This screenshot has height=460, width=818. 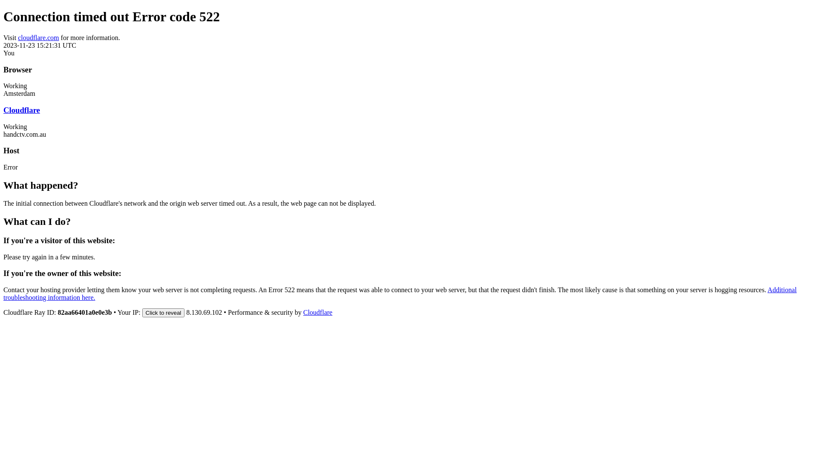 I want to click on Click to reveal, so click(x=164, y=313).